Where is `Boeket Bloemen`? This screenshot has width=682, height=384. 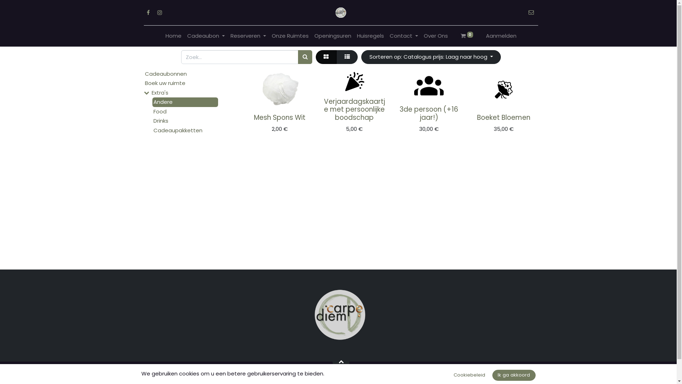 Boeket Bloemen is located at coordinates (503, 117).